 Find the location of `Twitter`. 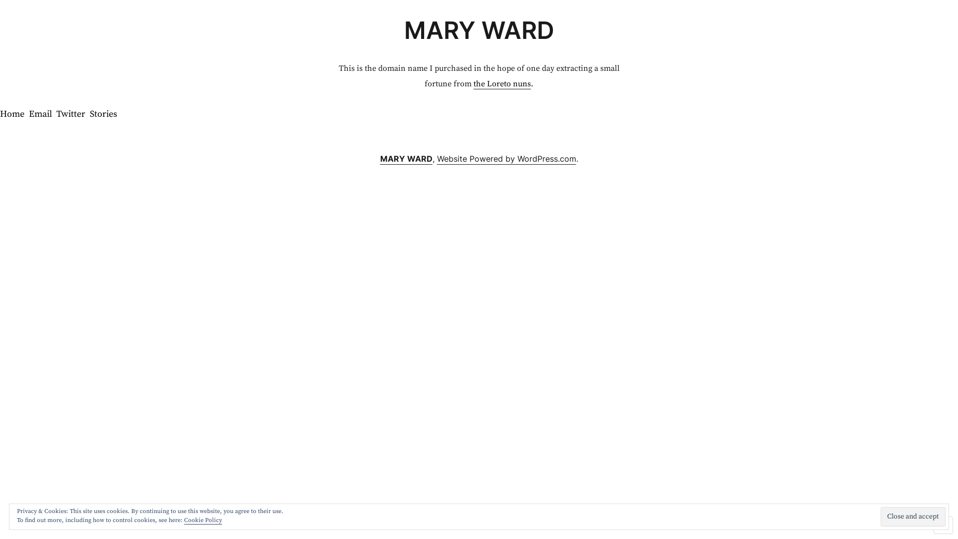

Twitter is located at coordinates (71, 115).